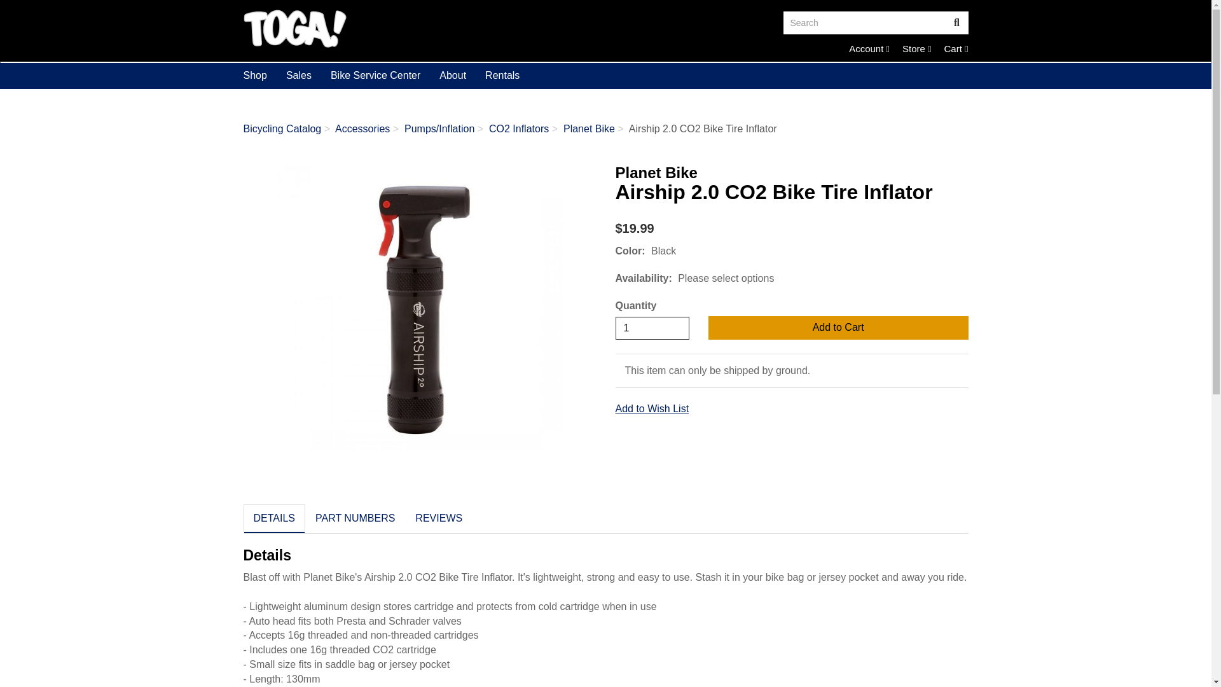 This screenshot has height=687, width=1221. I want to click on Toga Bike Shop Home Page, so click(419, 28).